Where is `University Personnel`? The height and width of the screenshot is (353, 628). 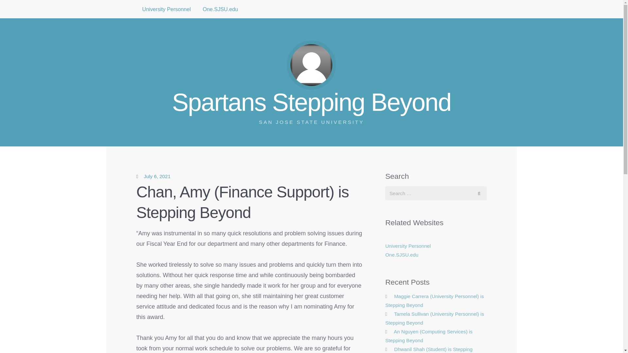 University Personnel is located at coordinates (157, 176).